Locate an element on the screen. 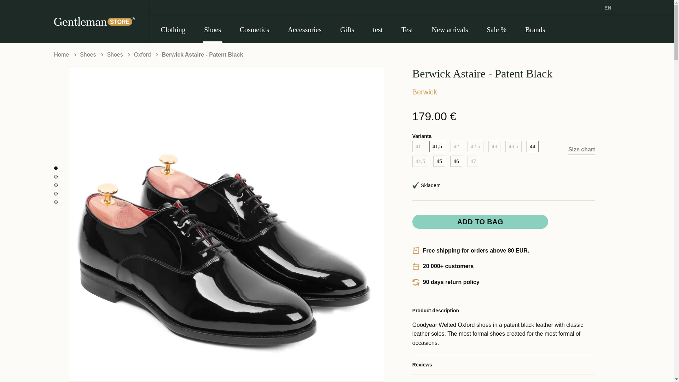 This screenshot has width=679, height=382. Product description is located at coordinates (504, 311).